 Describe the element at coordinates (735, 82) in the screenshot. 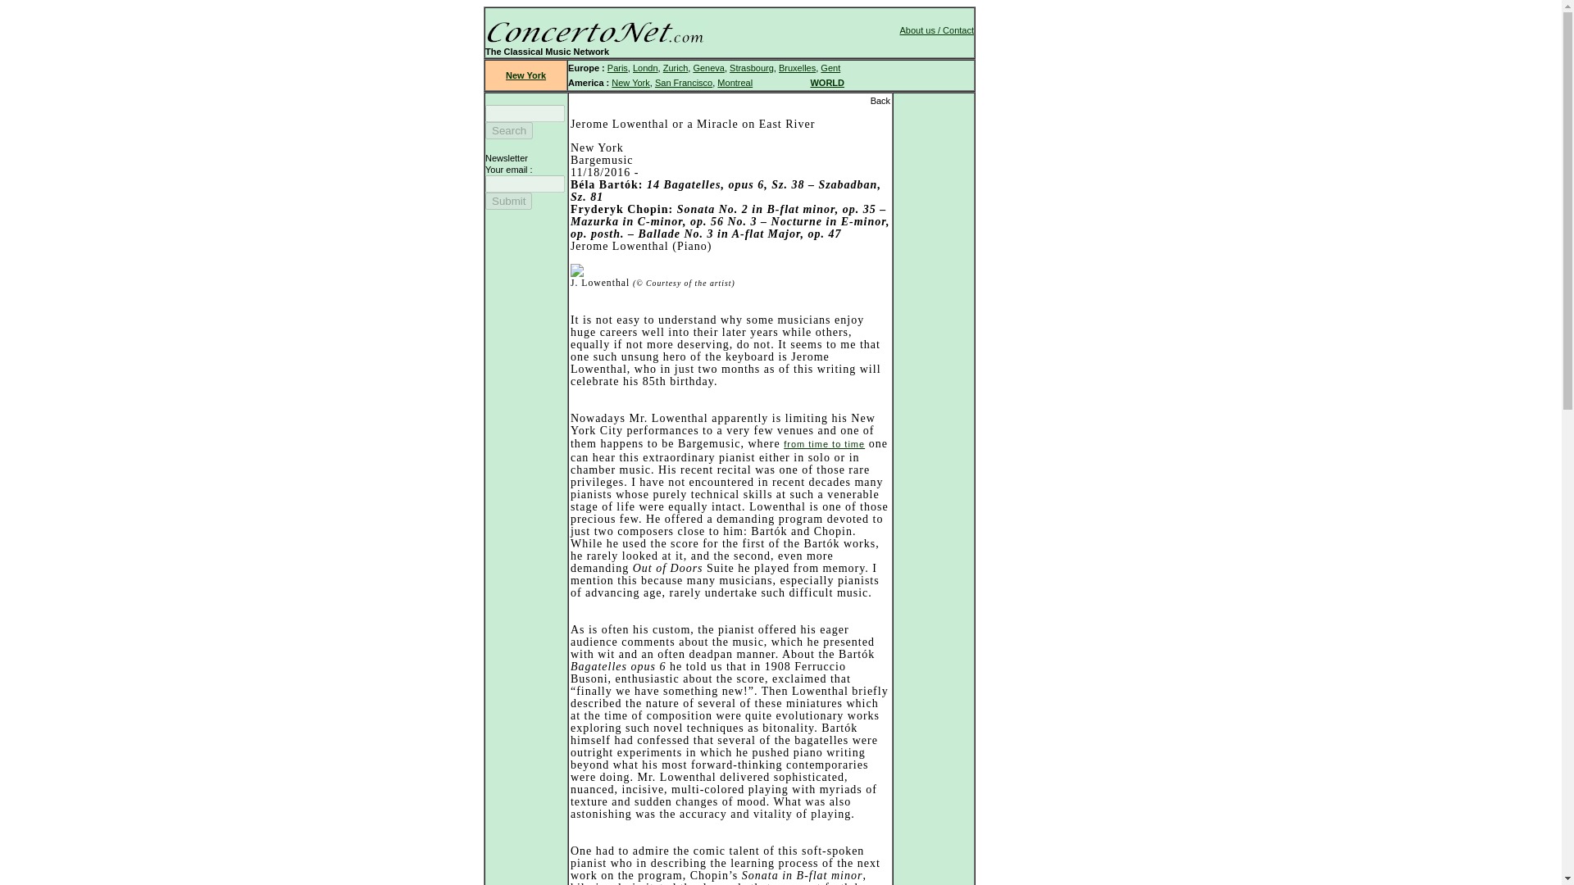

I see `Montreal` at that location.